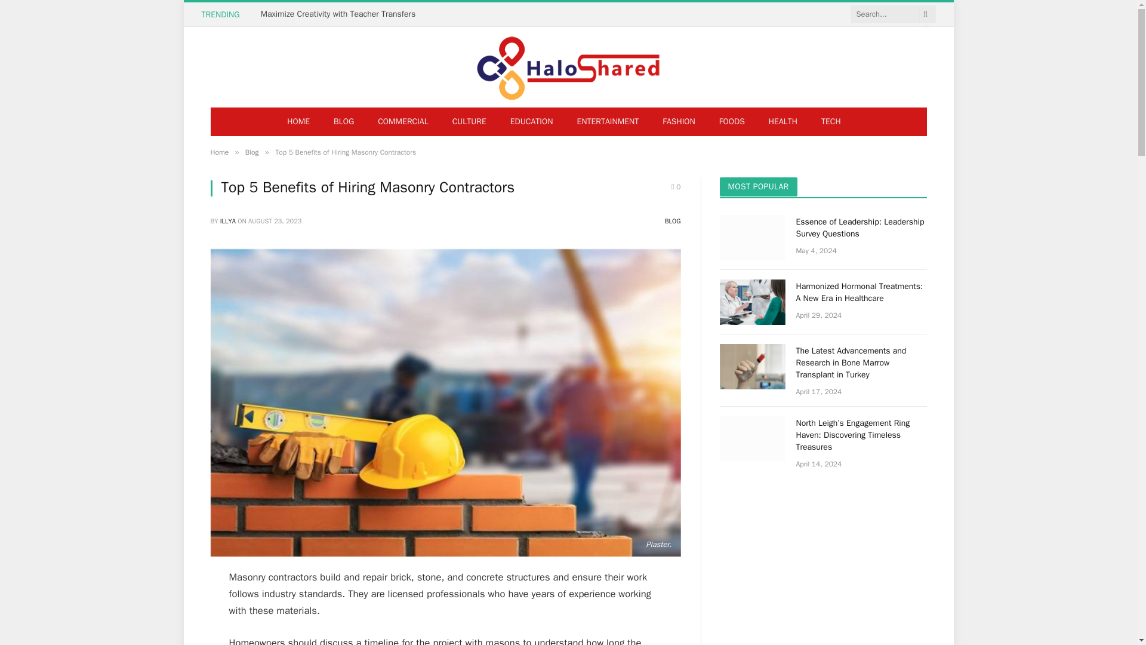 This screenshot has height=645, width=1146. I want to click on HOME, so click(298, 122).